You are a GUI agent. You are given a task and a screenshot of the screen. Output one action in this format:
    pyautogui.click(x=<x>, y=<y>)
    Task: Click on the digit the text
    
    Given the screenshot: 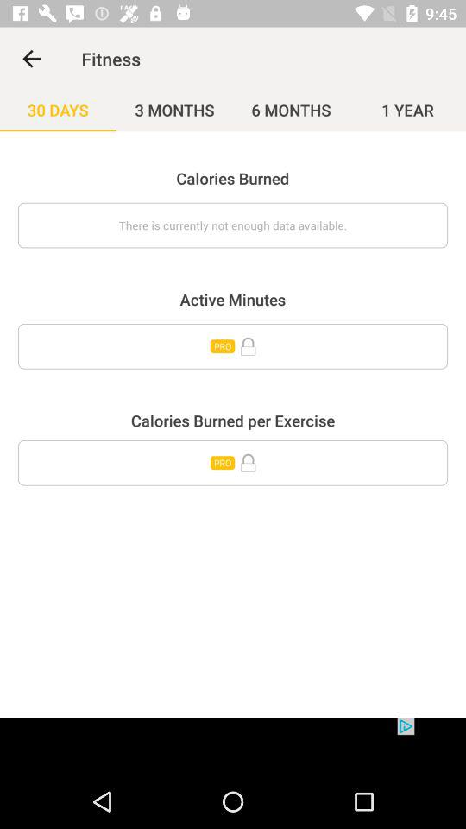 What is the action you would take?
    pyautogui.click(x=233, y=463)
    